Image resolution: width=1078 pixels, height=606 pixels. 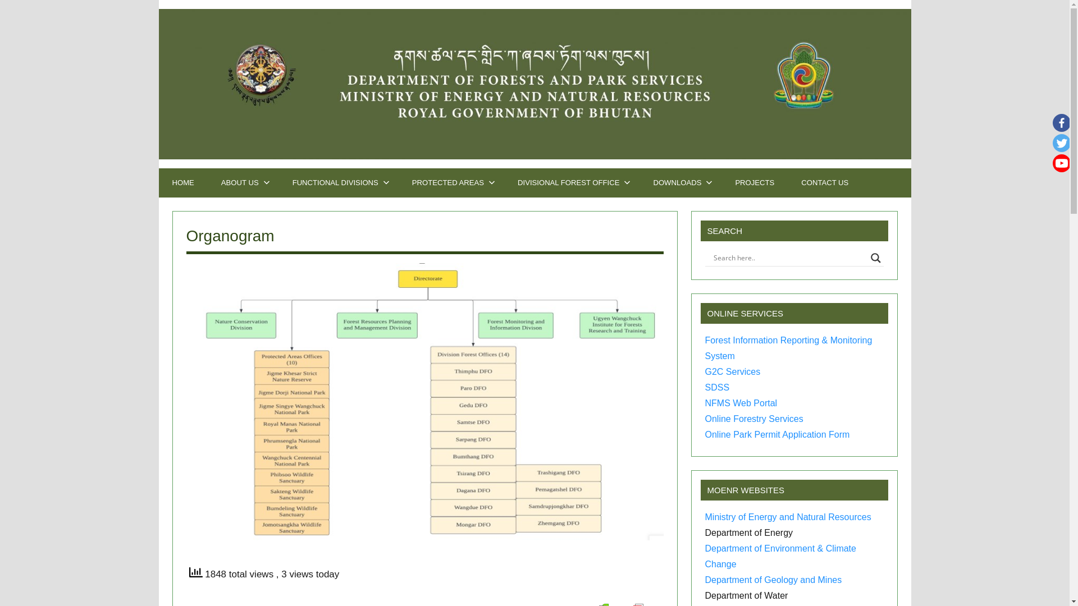 What do you see at coordinates (718, 387) in the screenshot?
I see `SDSS` at bounding box center [718, 387].